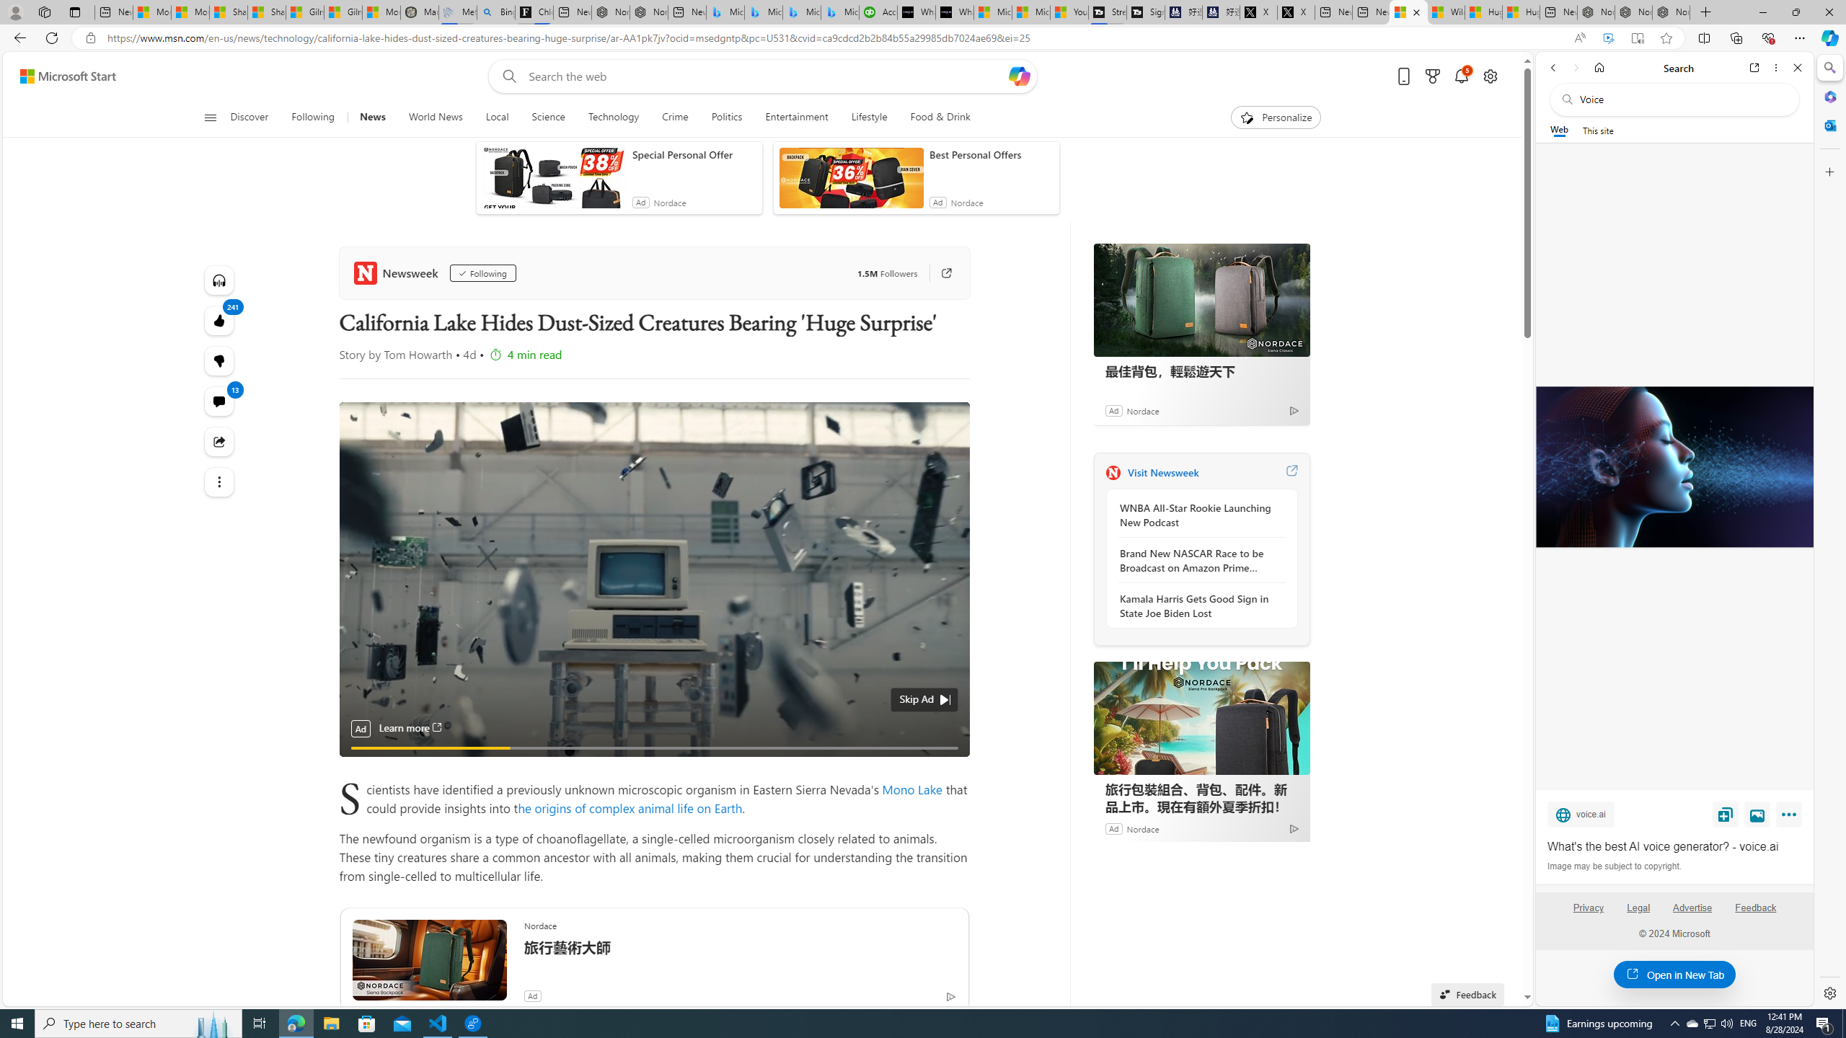  Describe the element at coordinates (991, 154) in the screenshot. I see `Best Personal Offers` at that location.